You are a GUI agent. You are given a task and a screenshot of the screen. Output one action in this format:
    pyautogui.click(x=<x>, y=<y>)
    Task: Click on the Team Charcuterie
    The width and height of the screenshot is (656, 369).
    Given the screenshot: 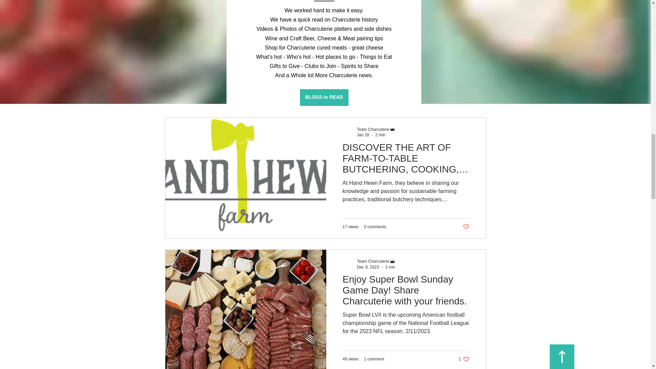 What is the action you would take?
    pyautogui.click(x=373, y=129)
    